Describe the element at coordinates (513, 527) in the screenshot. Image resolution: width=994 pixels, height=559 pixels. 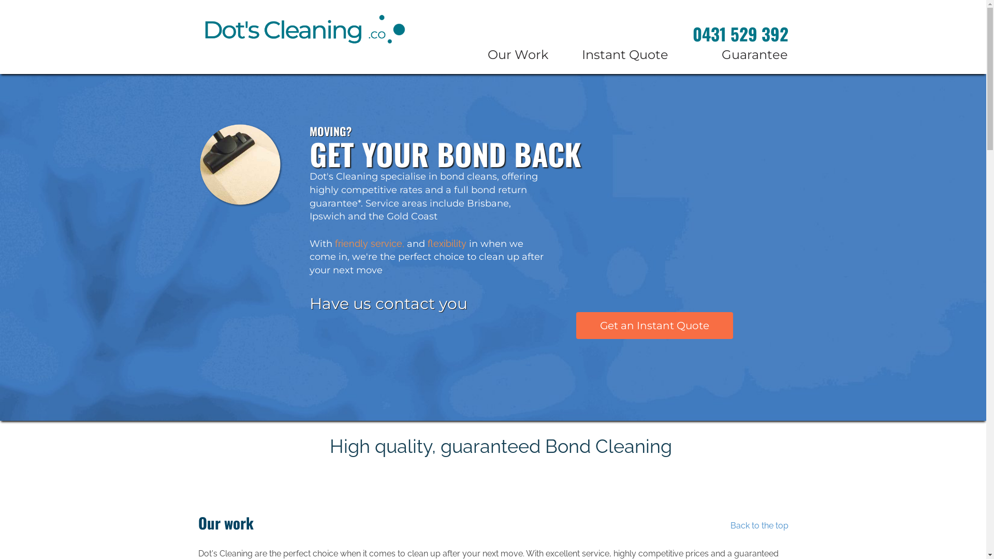
I see `Links` at that location.